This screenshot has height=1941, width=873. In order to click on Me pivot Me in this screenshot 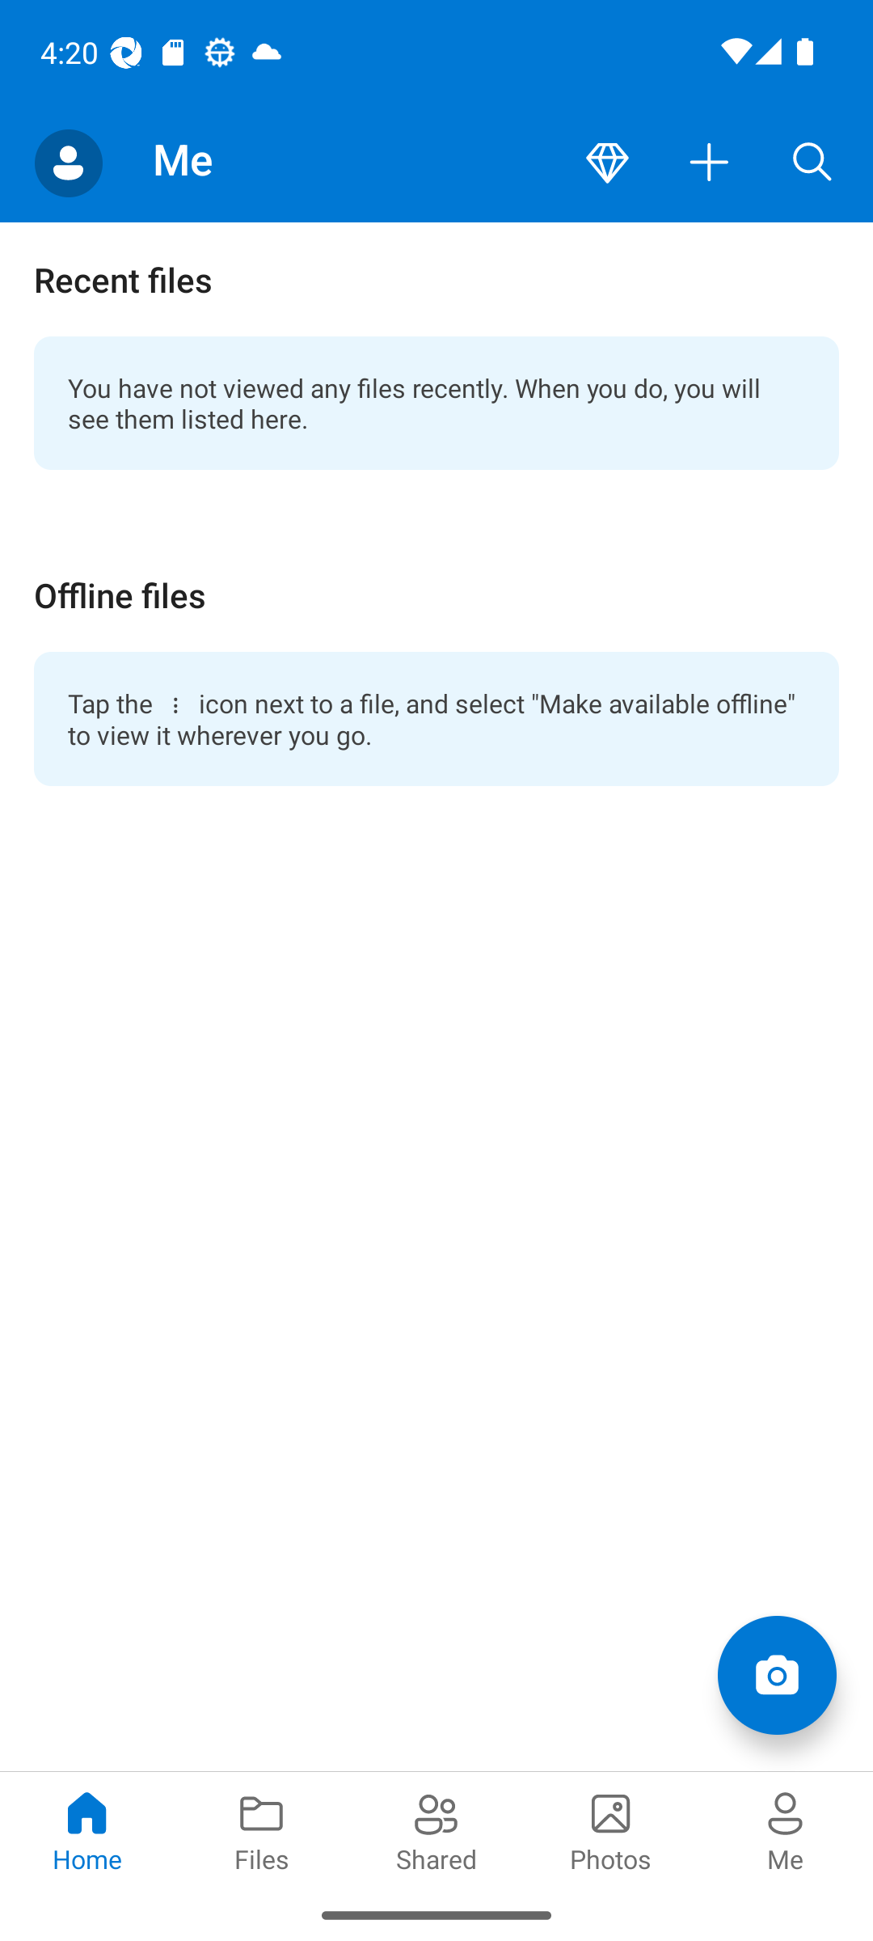, I will do `click(786, 1829)`.